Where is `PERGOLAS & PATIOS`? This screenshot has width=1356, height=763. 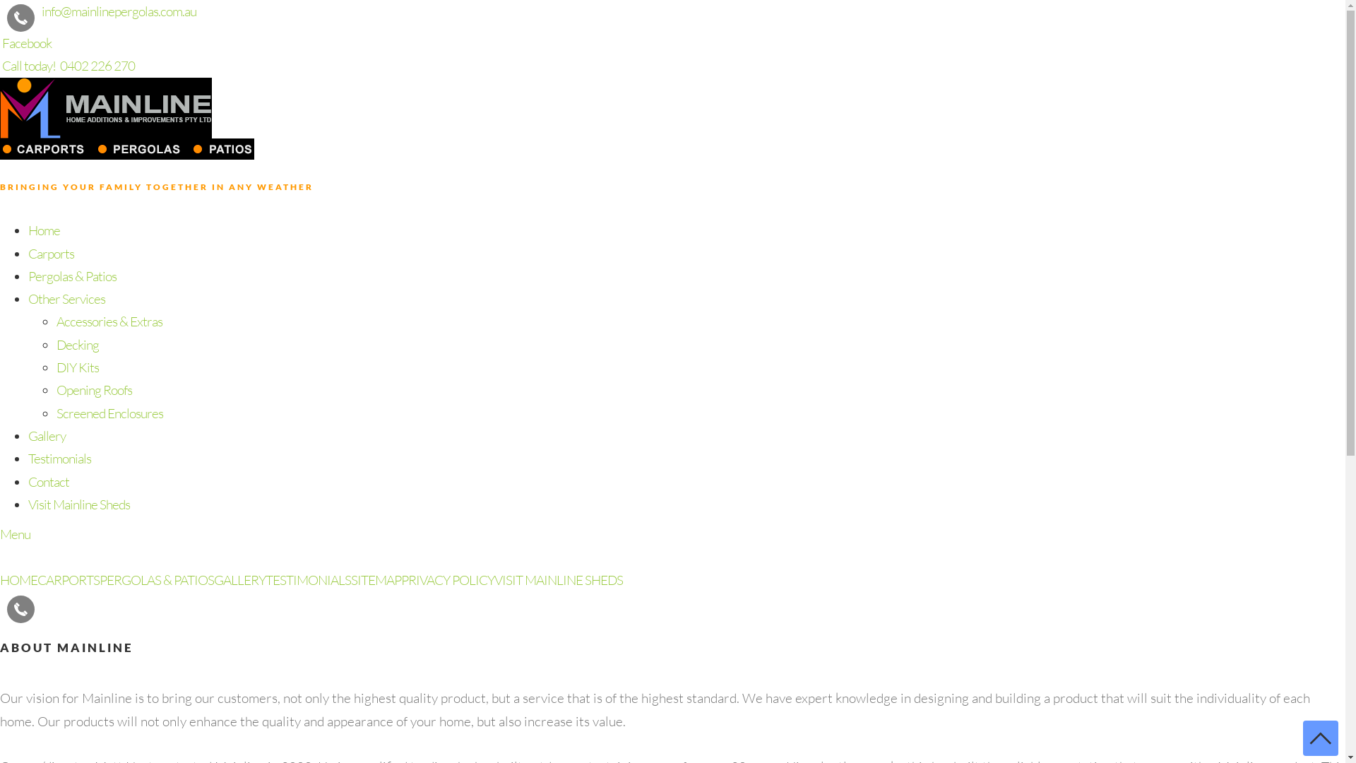 PERGOLAS & PATIOS is located at coordinates (157, 580).